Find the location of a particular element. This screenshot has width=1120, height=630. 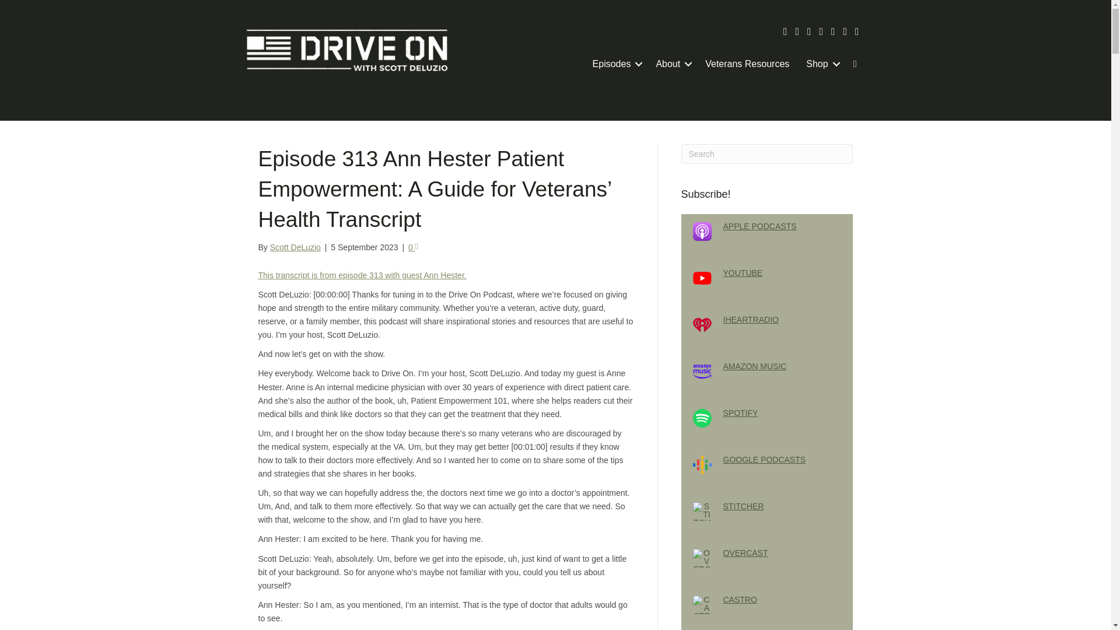

This transcript is from episode 313 with guest Ann Hester. is located at coordinates (362, 275).